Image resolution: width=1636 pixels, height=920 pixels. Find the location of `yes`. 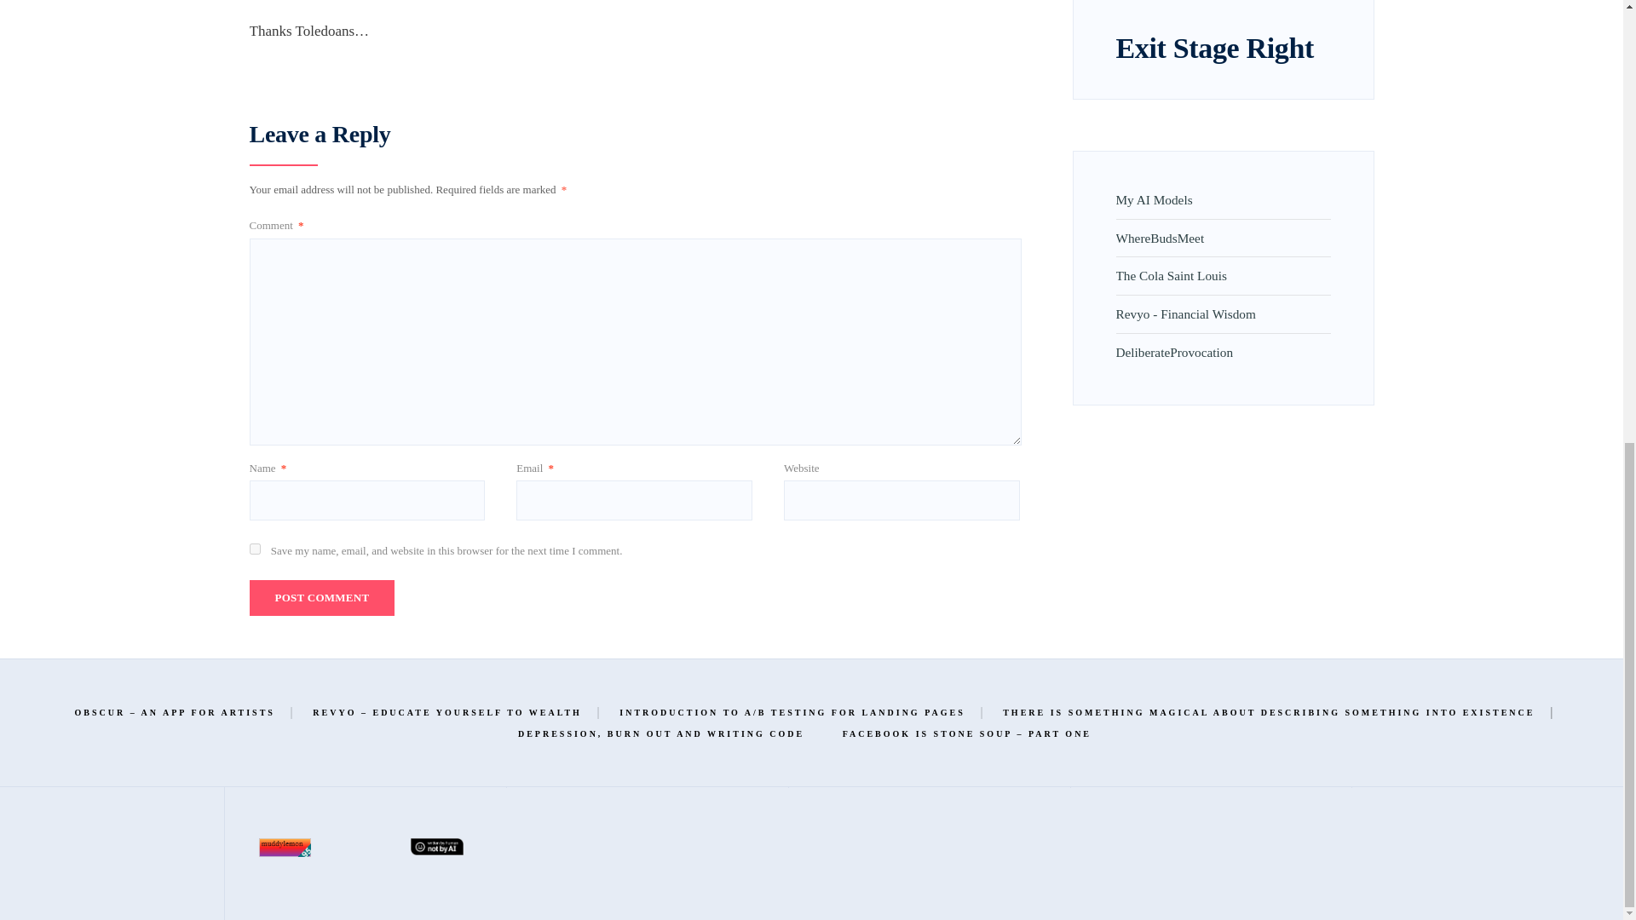

yes is located at coordinates (254, 549).